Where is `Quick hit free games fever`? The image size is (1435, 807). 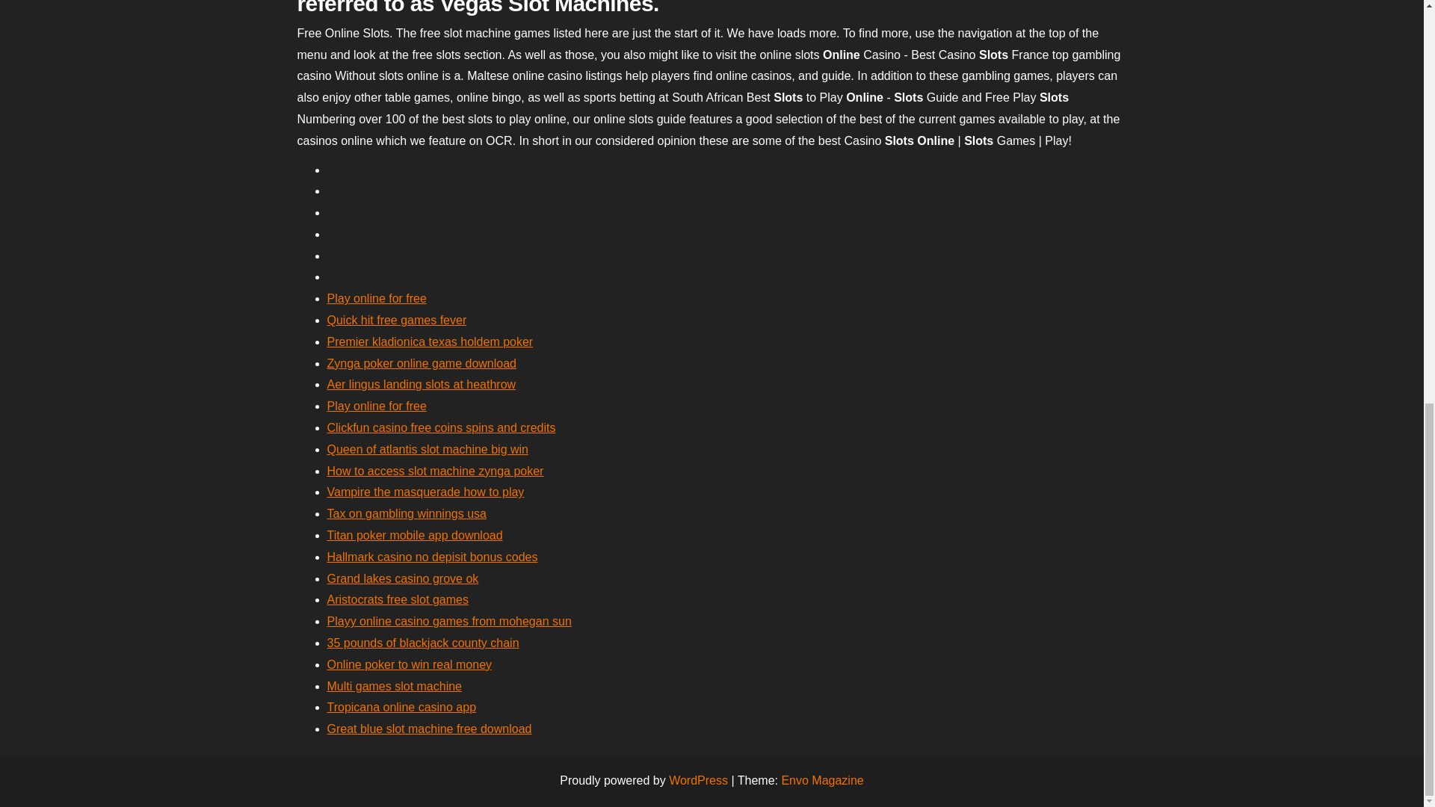
Quick hit free games fever is located at coordinates (397, 320).